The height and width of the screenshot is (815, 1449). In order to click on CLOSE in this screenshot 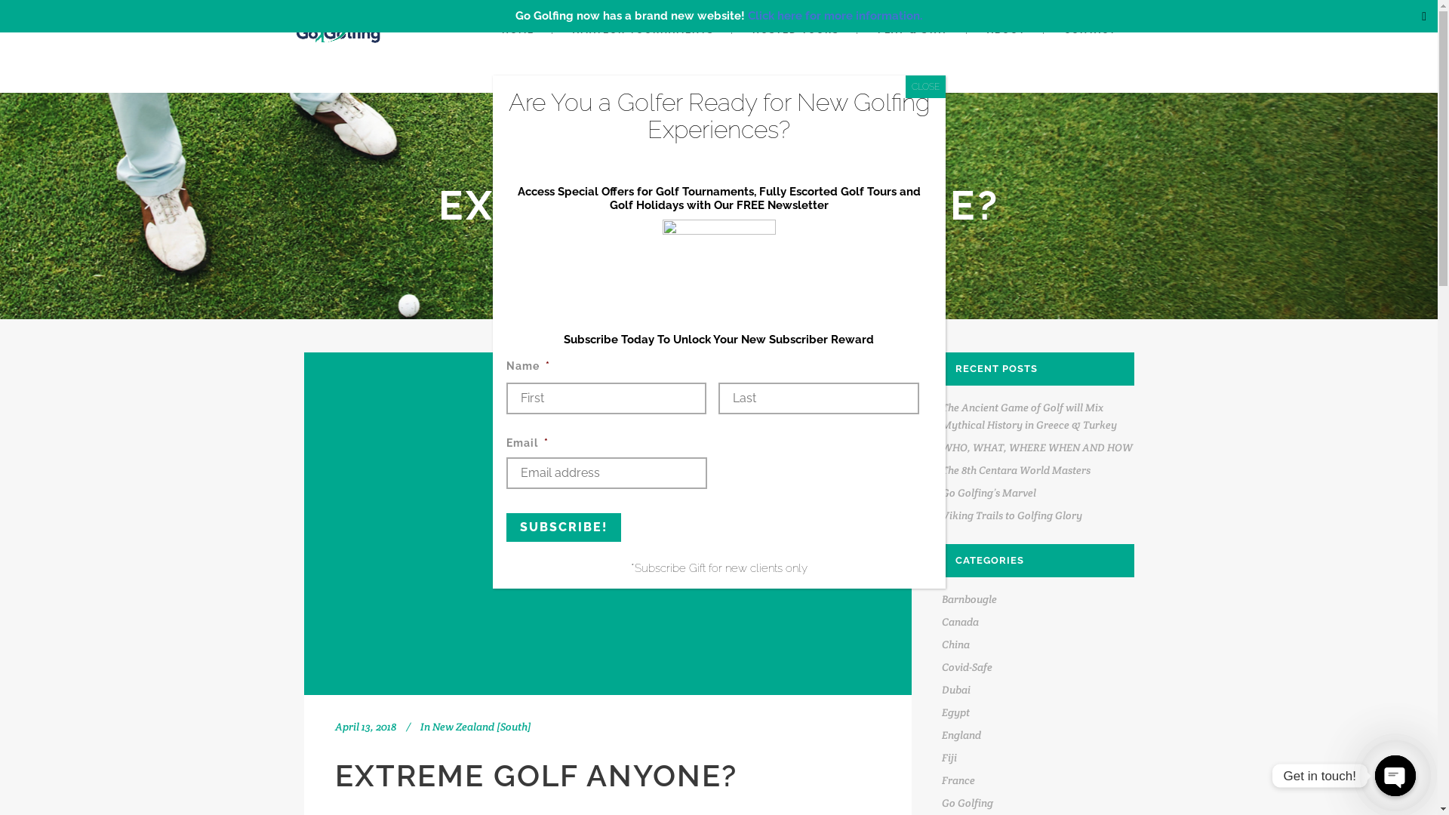, I will do `click(925, 87)`.